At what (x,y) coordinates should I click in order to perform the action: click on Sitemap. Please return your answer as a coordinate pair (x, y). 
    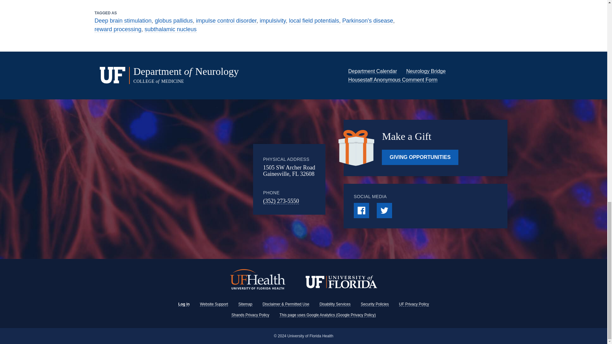
    Looking at the image, I should click on (245, 304).